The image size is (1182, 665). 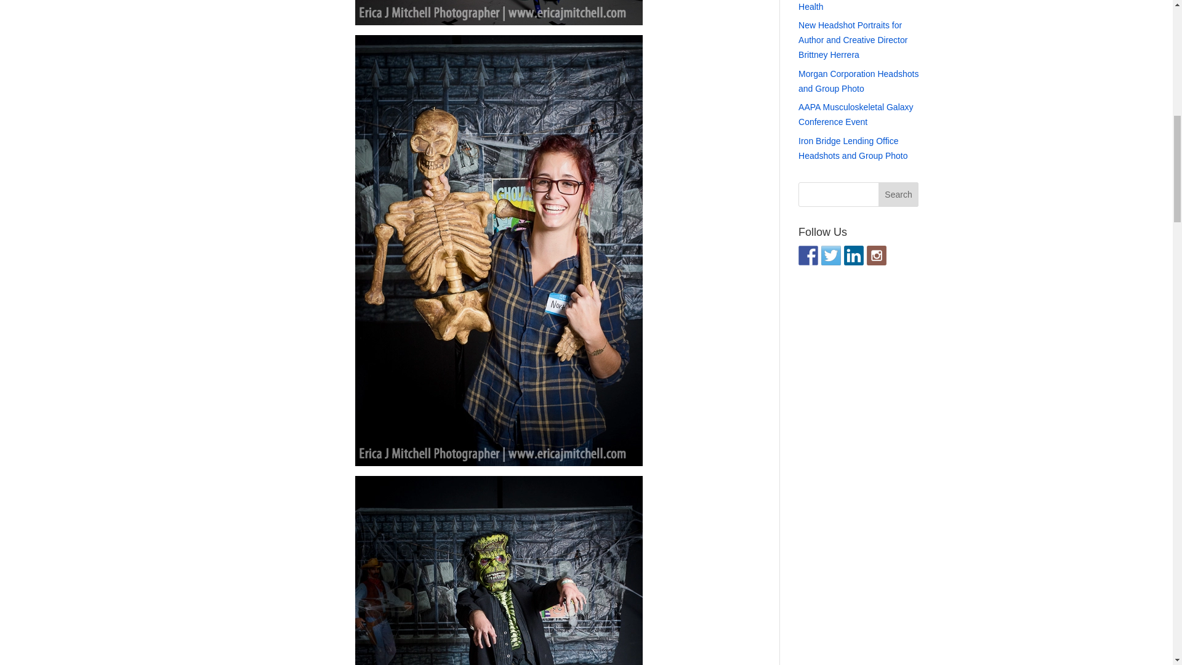 What do you see at coordinates (899, 194) in the screenshot?
I see `Search` at bounding box center [899, 194].